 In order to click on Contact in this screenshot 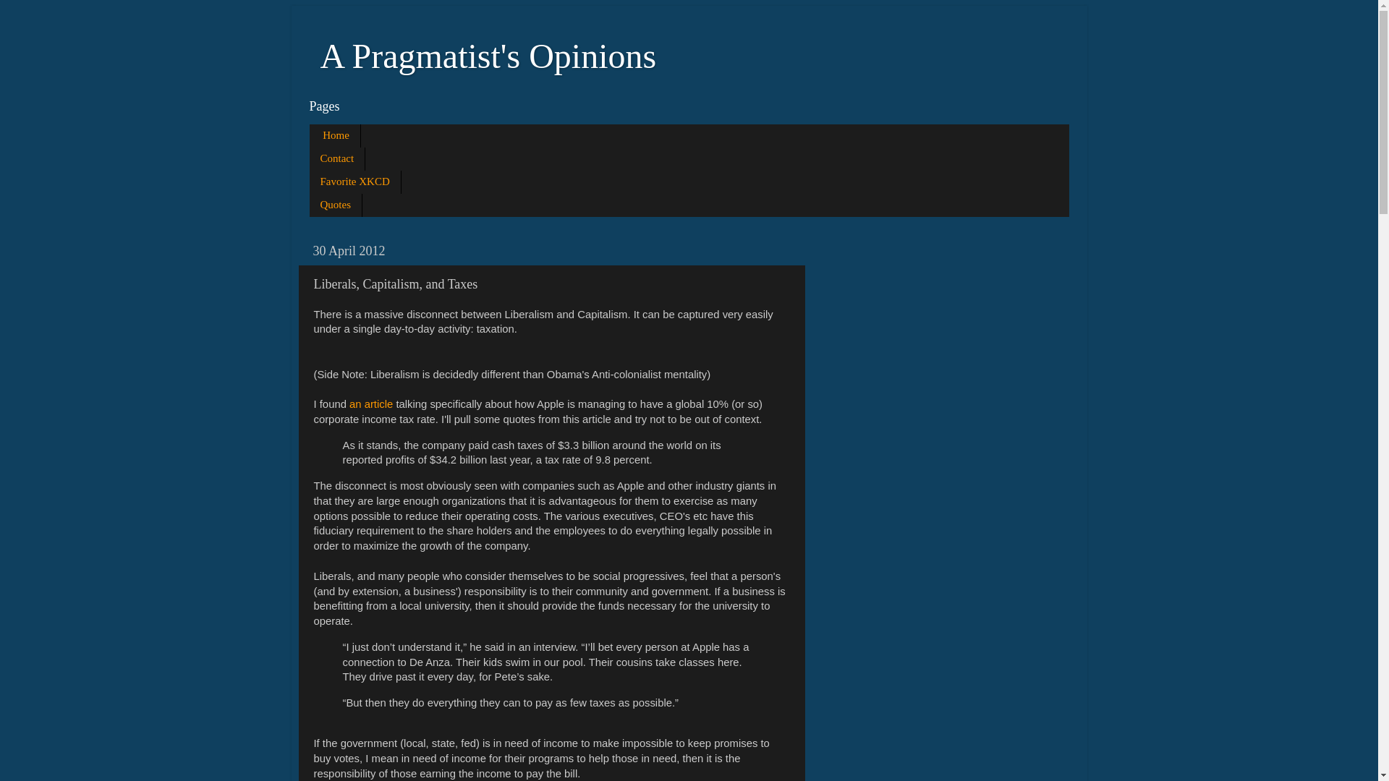, I will do `click(338, 159)`.